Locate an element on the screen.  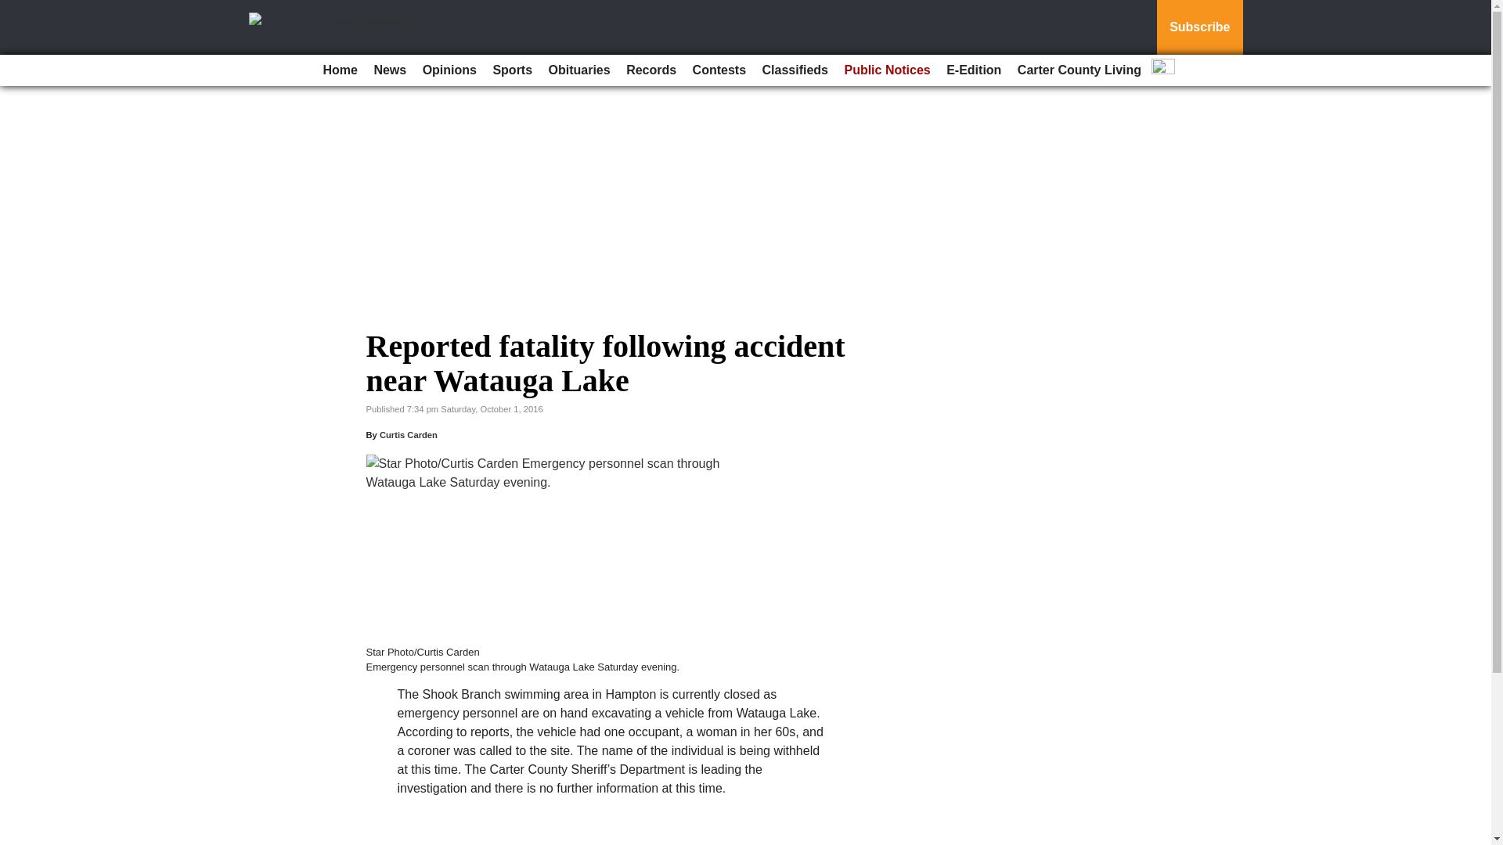
E-Edition is located at coordinates (974, 70).